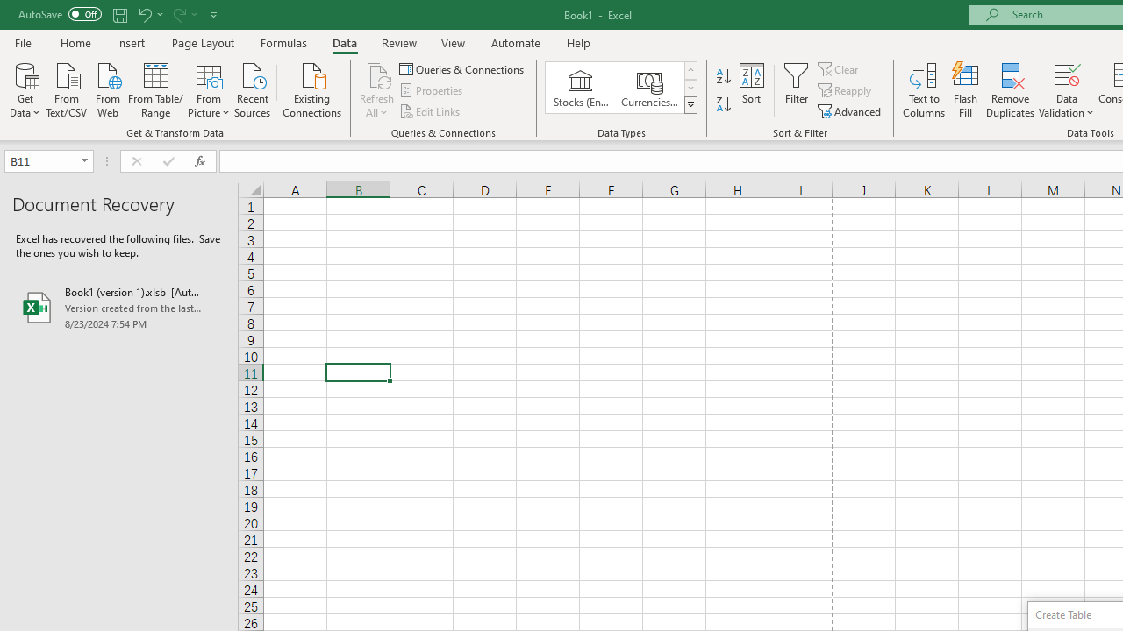 The width and height of the screenshot is (1123, 631). Describe the element at coordinates (119, 307) in the screenshot. I see `Book1 (version 1).xlsb  [AutoRecovered]` at that location.